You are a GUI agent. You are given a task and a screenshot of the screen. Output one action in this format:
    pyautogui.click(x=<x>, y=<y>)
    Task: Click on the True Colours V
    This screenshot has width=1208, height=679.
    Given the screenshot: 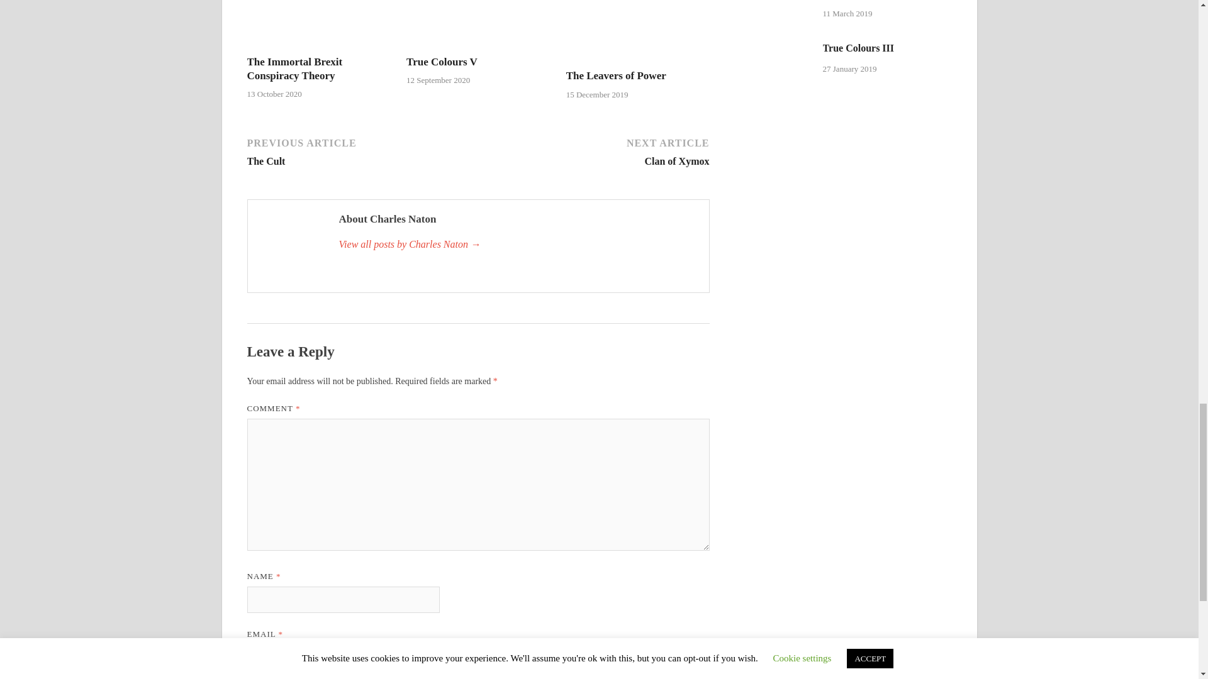 What is the action you would take?
    pyautogui.click(x=442, y=62)
    